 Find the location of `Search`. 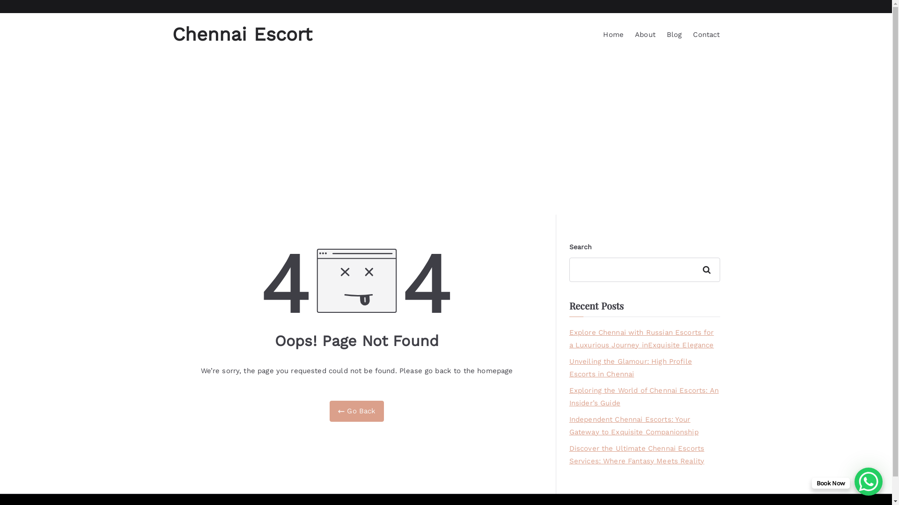

Search is located at coordinates (708, 270).